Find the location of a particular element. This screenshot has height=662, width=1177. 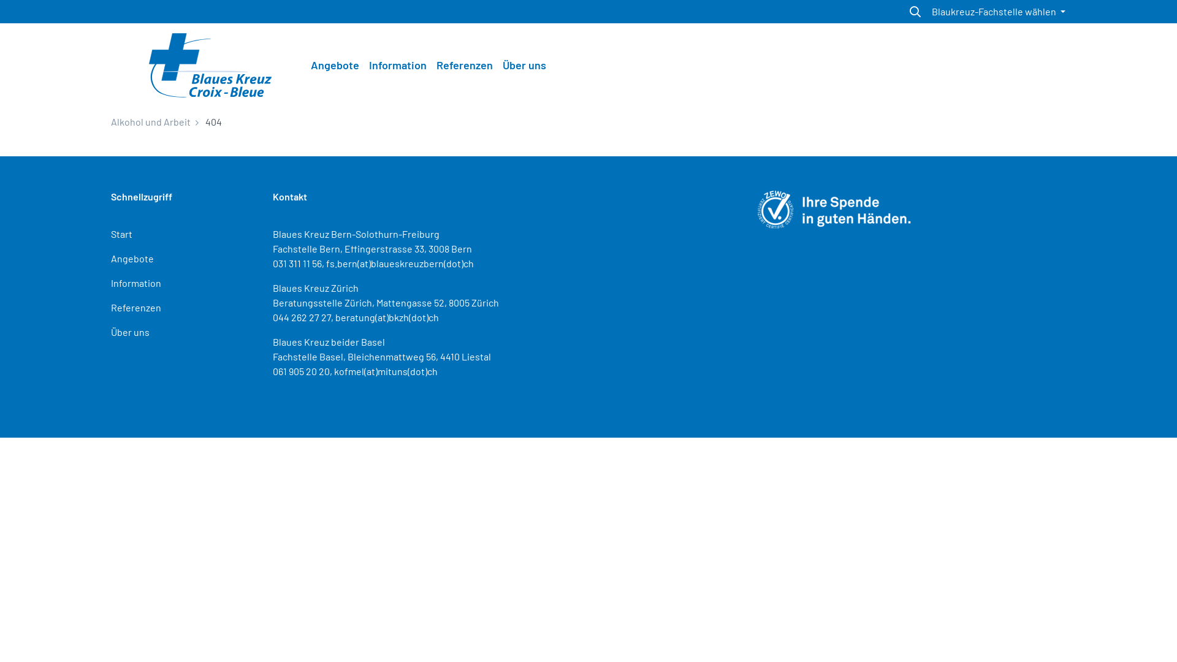

Webseite der Stiftung Zewo is located at coordinates (834, 208).